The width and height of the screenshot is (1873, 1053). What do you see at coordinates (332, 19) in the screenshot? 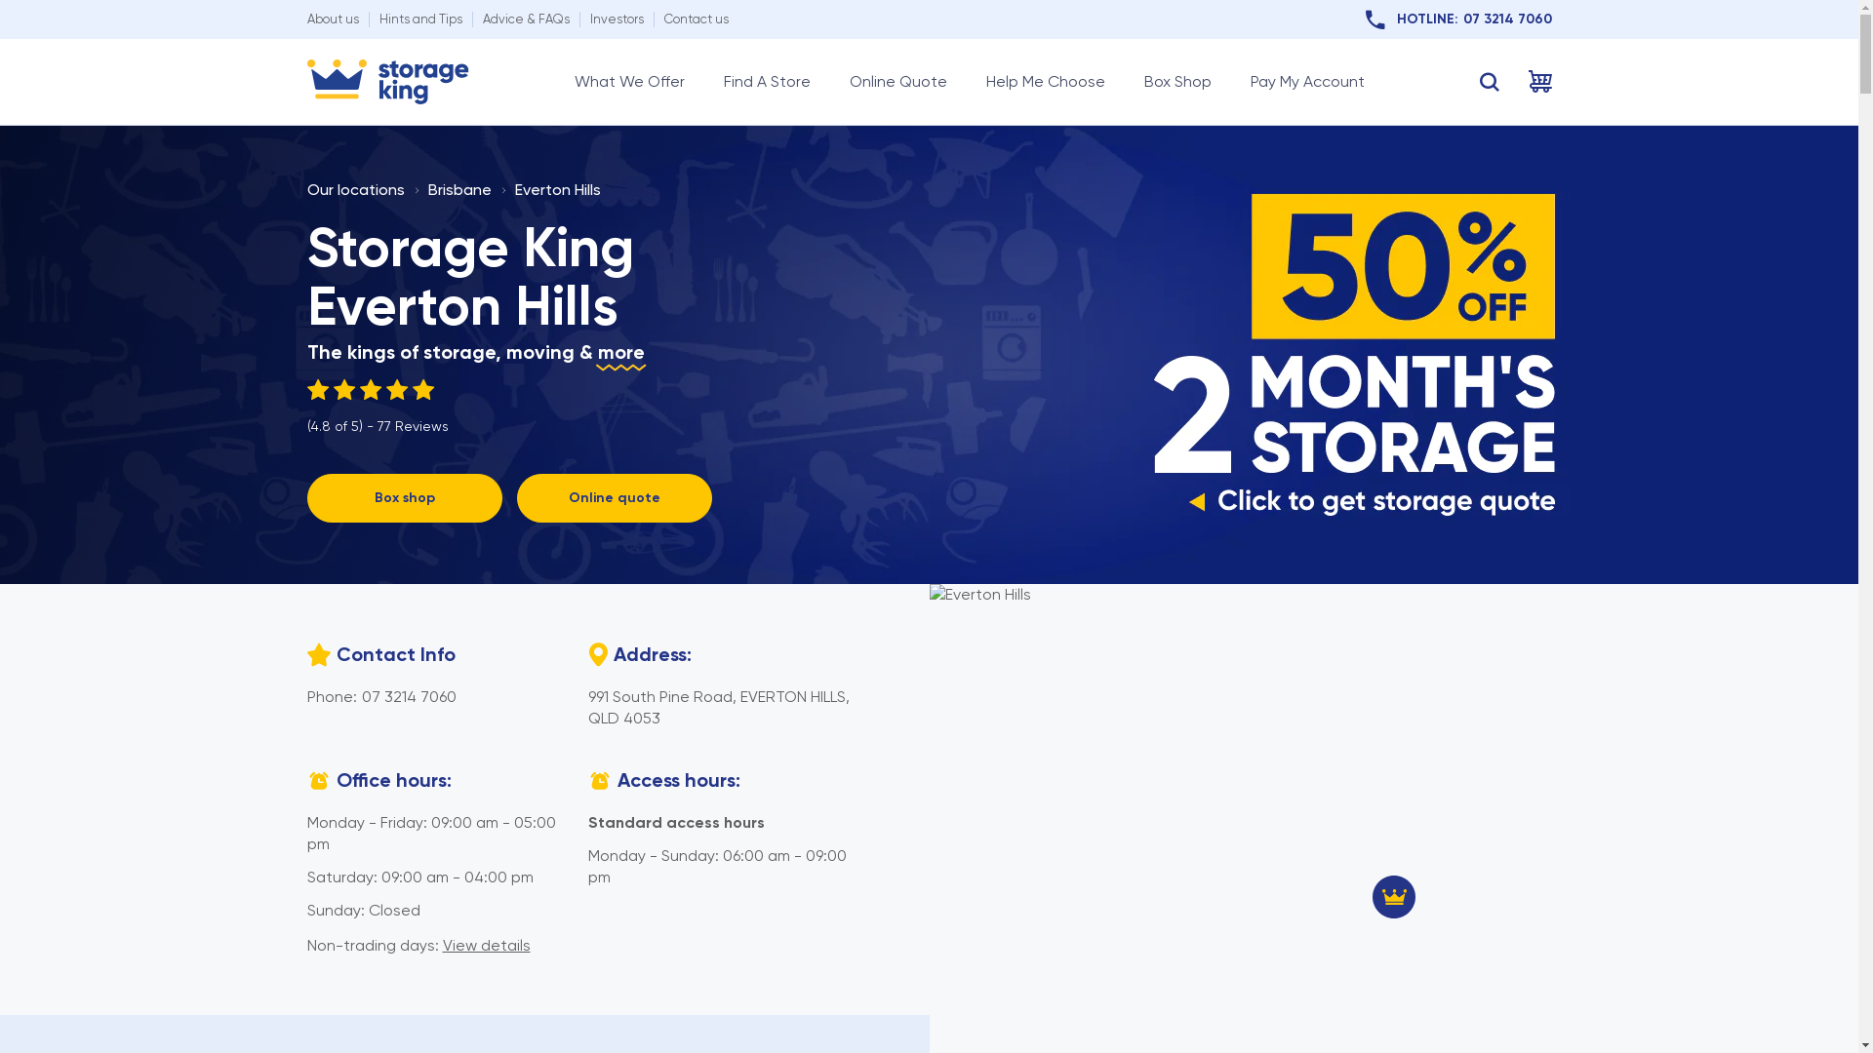
I see `About us` at bounding box center [332, 19].